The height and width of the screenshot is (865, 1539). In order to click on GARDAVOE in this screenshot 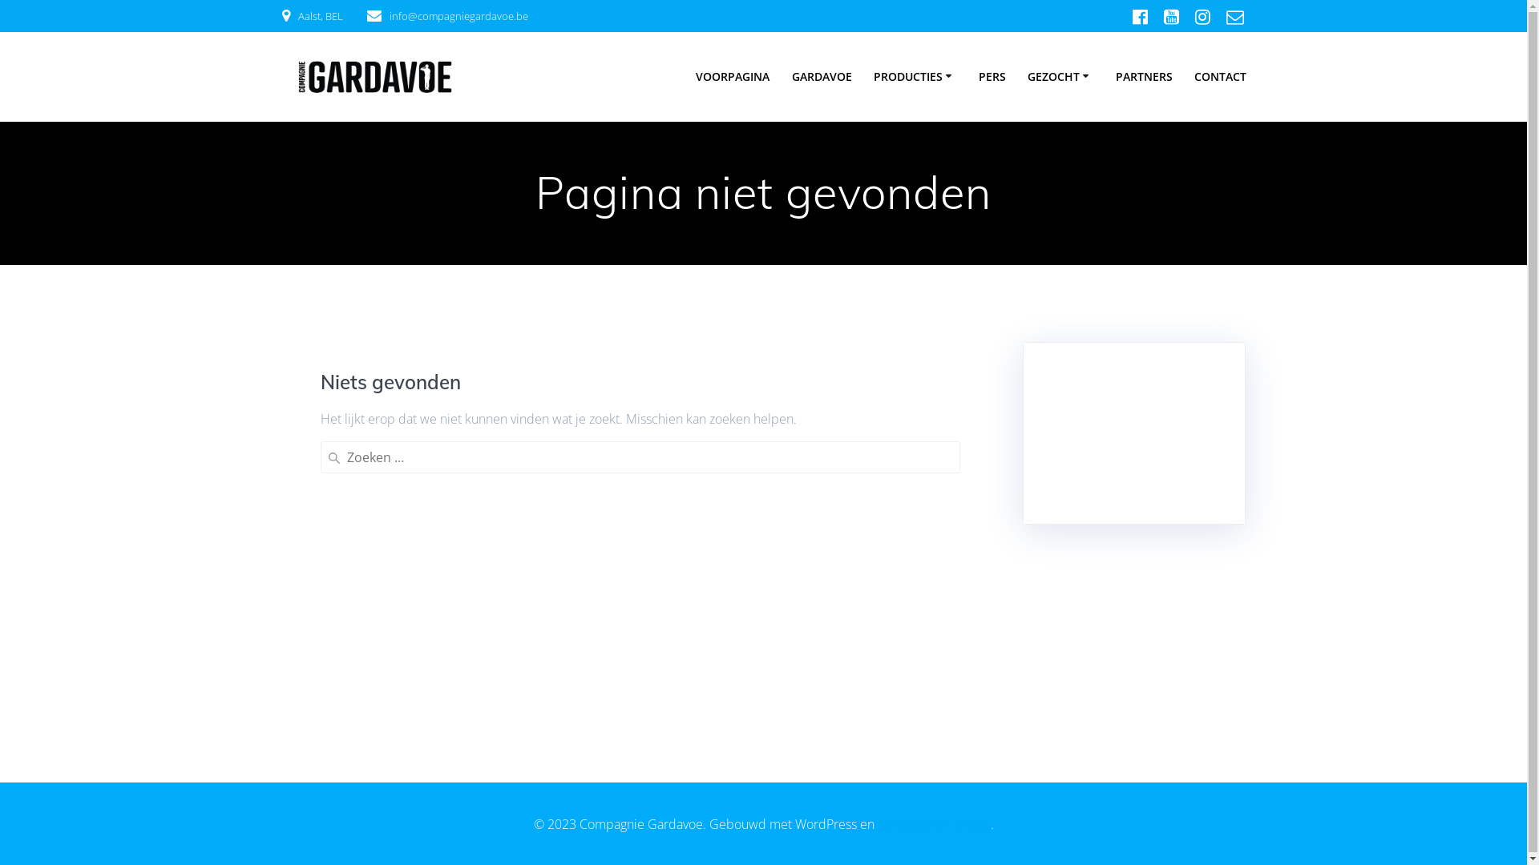, I will do `click(822, 77)`.